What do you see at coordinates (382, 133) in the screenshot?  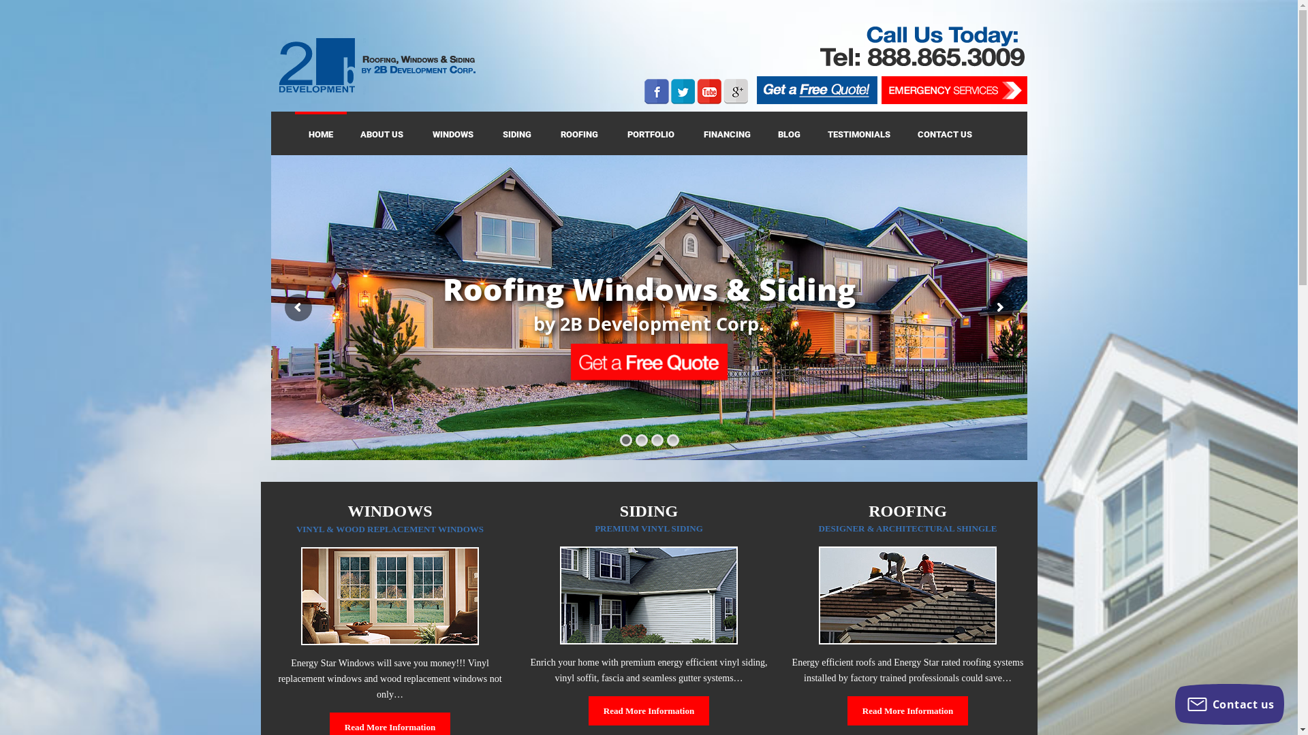 I see `ABOUT US` at bounding box center [382, 133].